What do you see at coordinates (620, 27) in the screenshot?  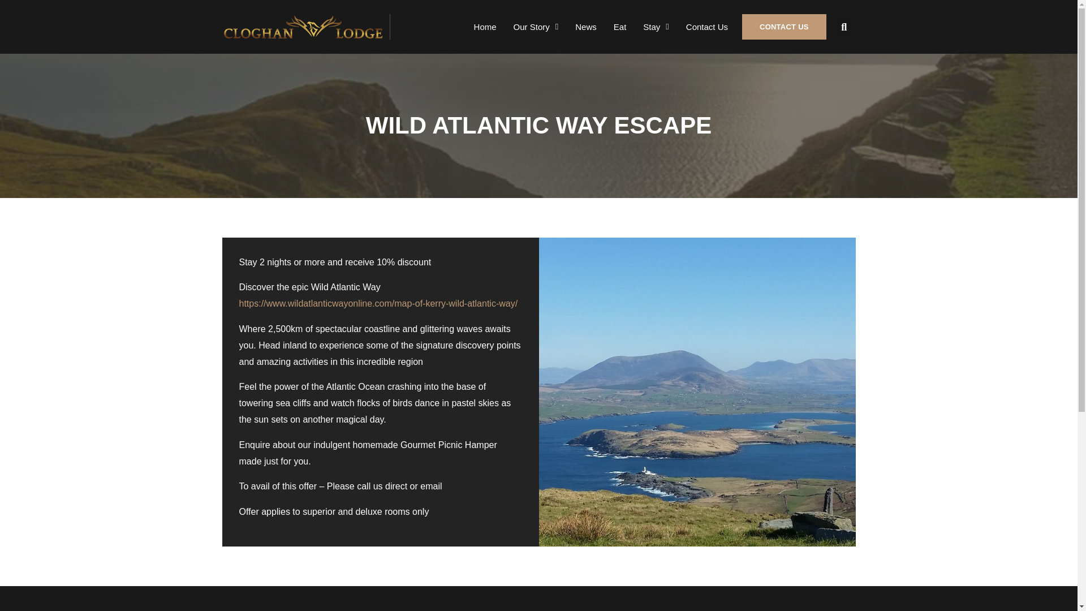 I see `Eat` at bounding box center [620, 27].